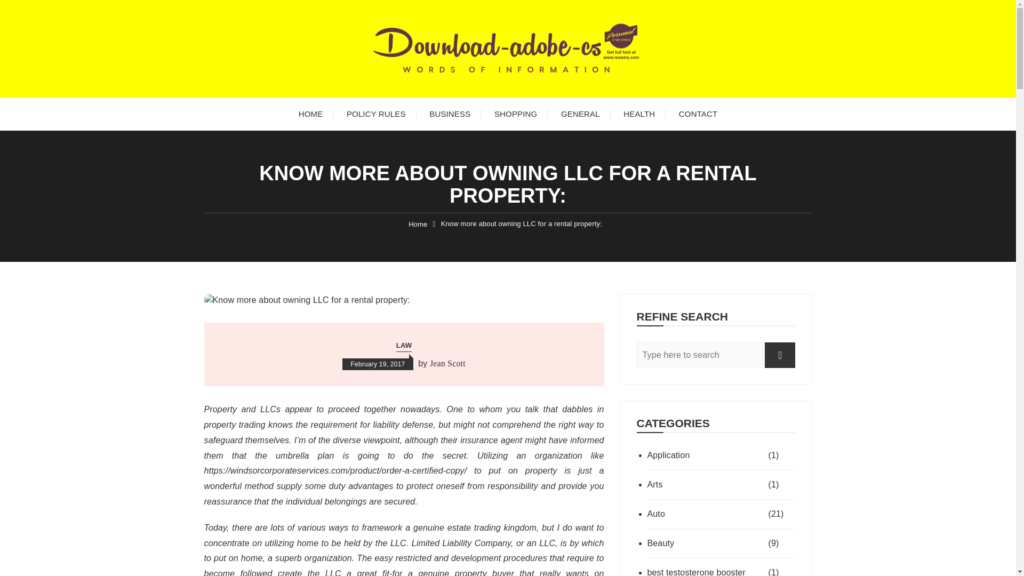  Describe the element at coordinates (698, 114) in the screenshot. I see `CONTACT` at that location.